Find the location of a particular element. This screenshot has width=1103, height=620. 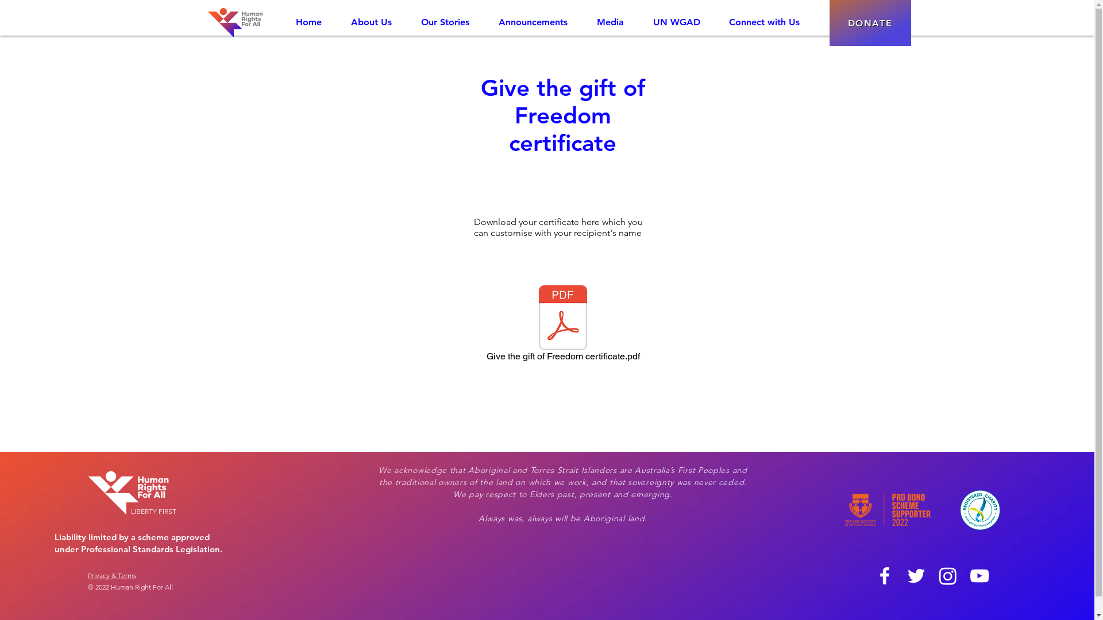

Home is located at coordinates (309, 22).